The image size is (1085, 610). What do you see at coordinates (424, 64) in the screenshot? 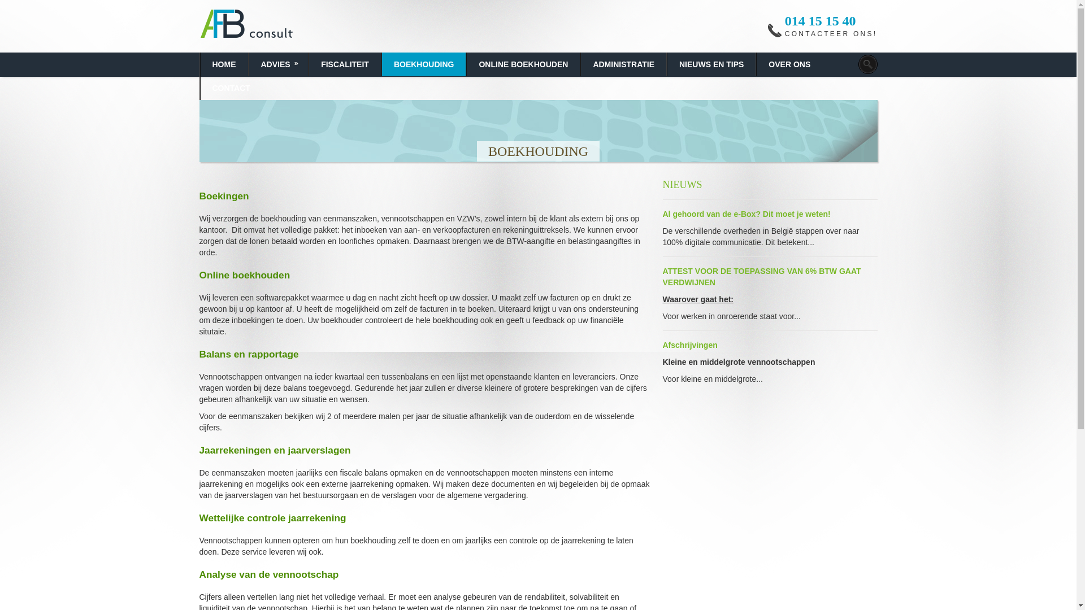
I see `BOEKHOUDING` at bounding box center [424, 64].